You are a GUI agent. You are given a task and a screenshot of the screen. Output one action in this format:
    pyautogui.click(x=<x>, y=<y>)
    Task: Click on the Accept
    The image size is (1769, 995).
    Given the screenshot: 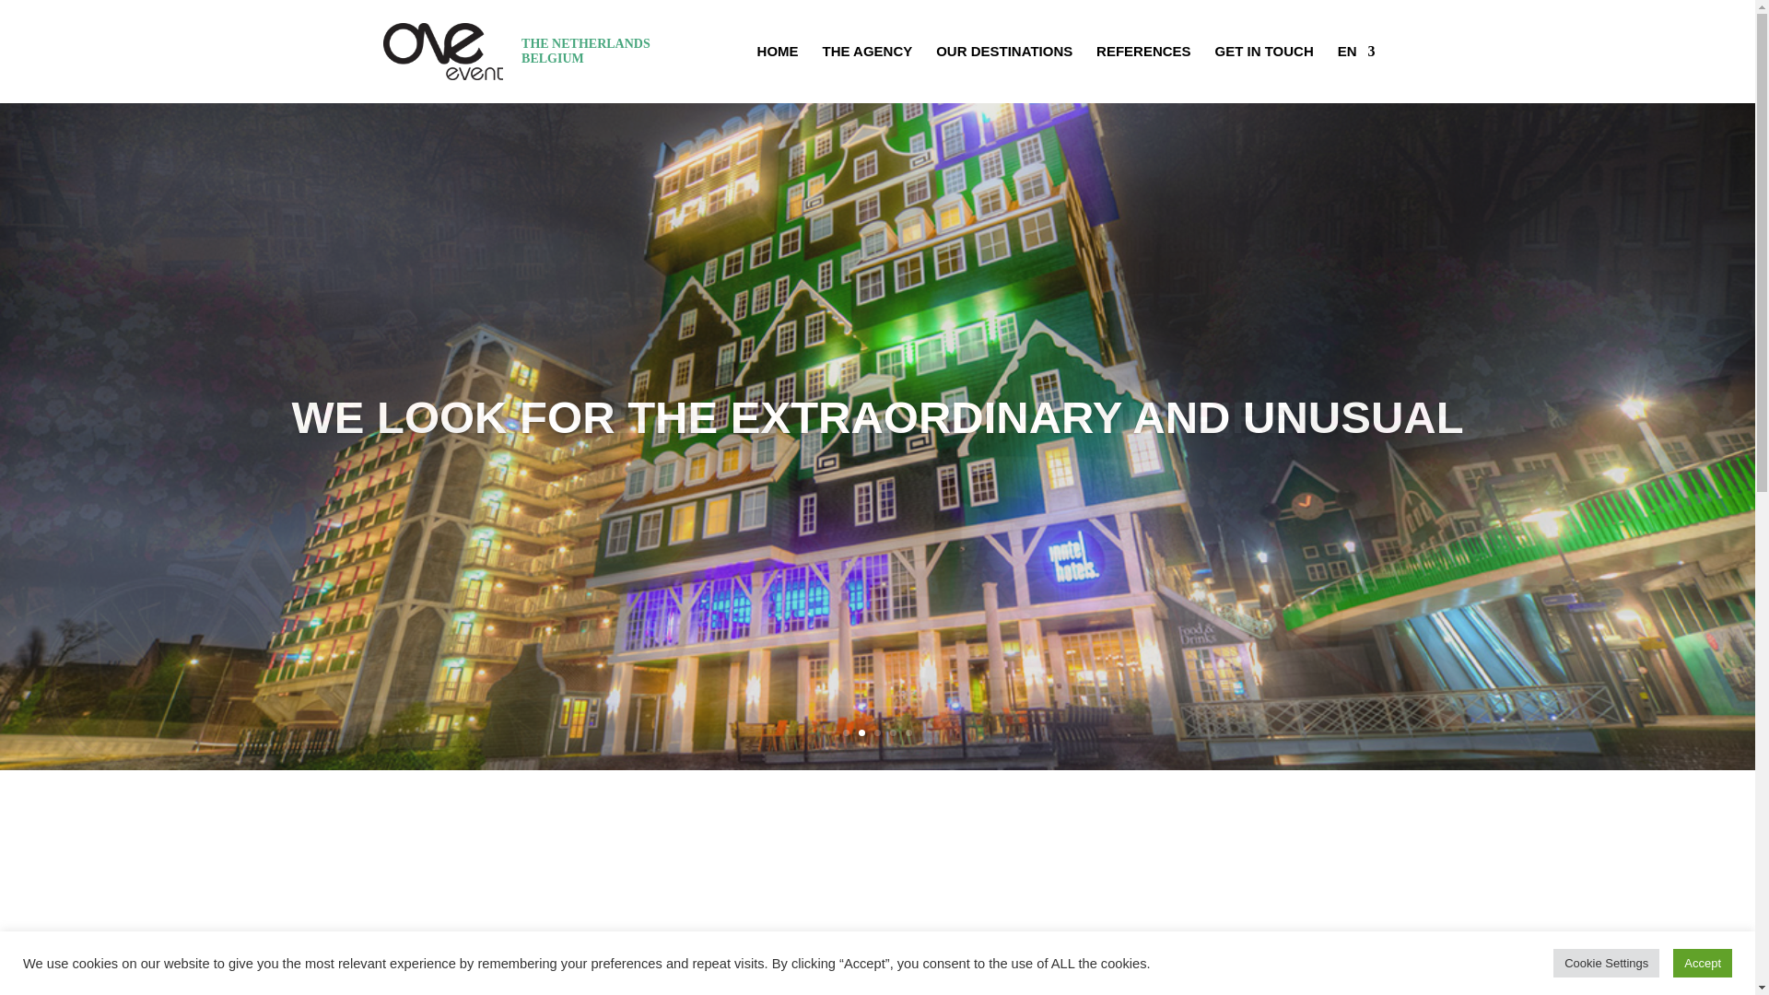 What is the action you would take?
    pyautogui.click(x=1703, y=963)
    